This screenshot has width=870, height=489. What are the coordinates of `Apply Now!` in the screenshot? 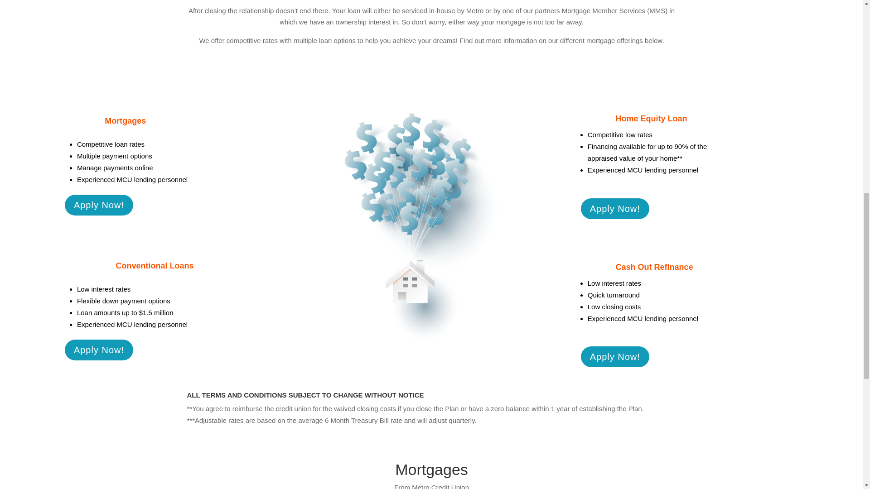 It's located at (615, 208).